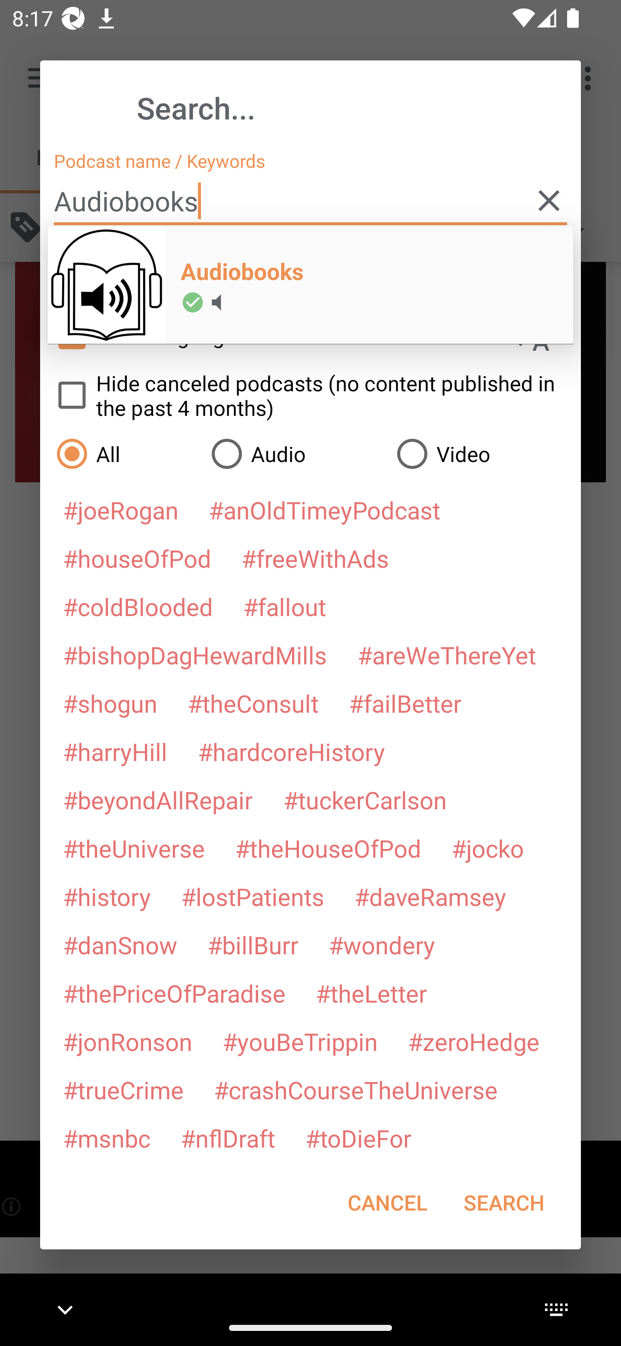 This screenshot has height=1346, width=621. I want to click on #tuckerCarlson, so click(365, 799).